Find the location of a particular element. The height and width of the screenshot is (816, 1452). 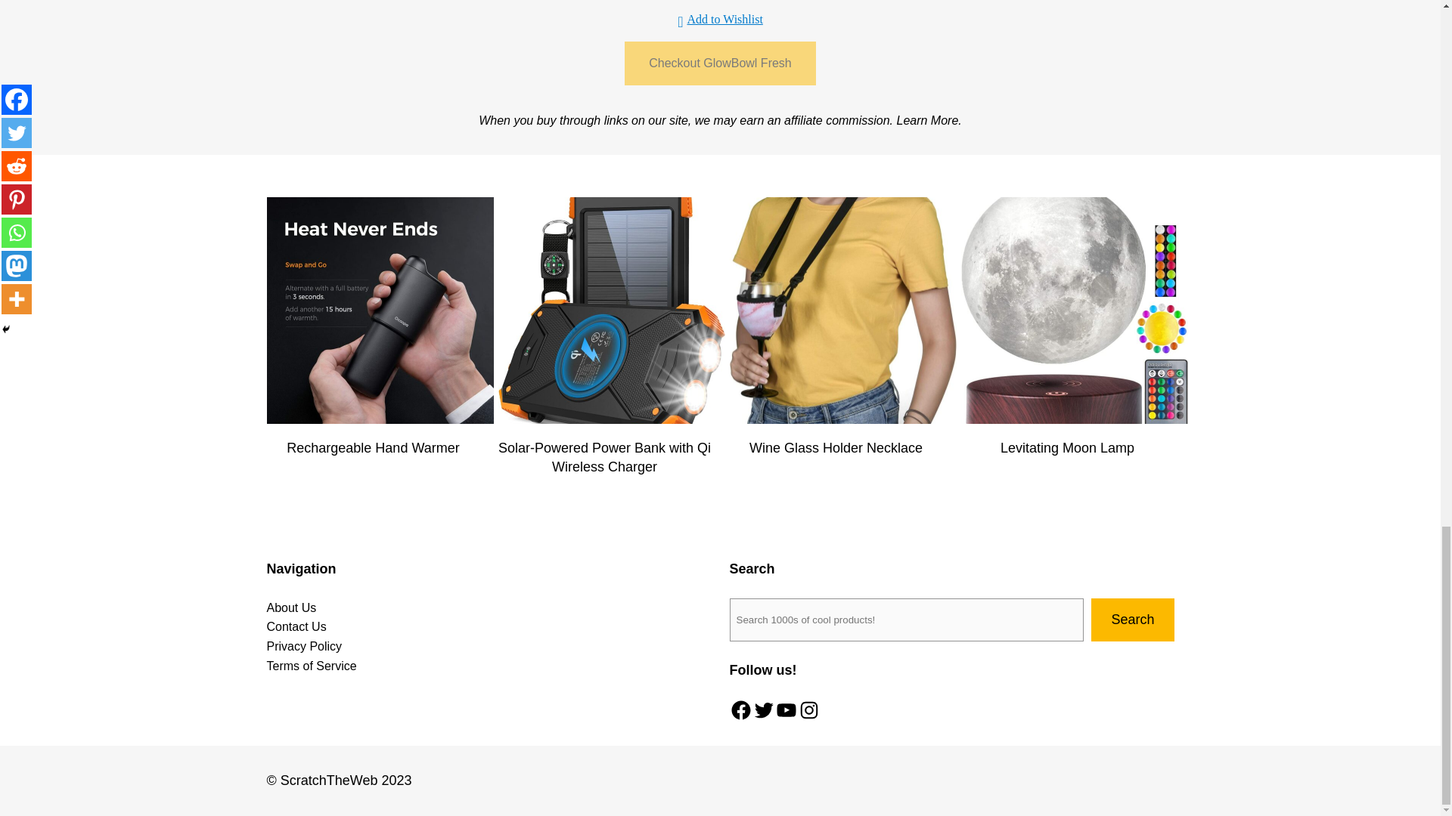

Contact Us is located at coordinates (295, 627).